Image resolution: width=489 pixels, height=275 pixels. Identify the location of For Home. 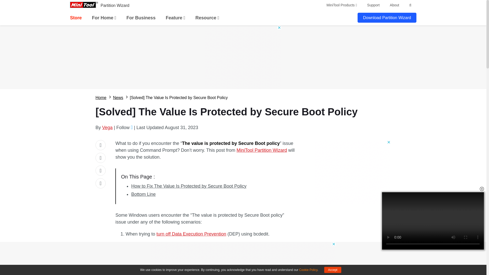
(104, 18).